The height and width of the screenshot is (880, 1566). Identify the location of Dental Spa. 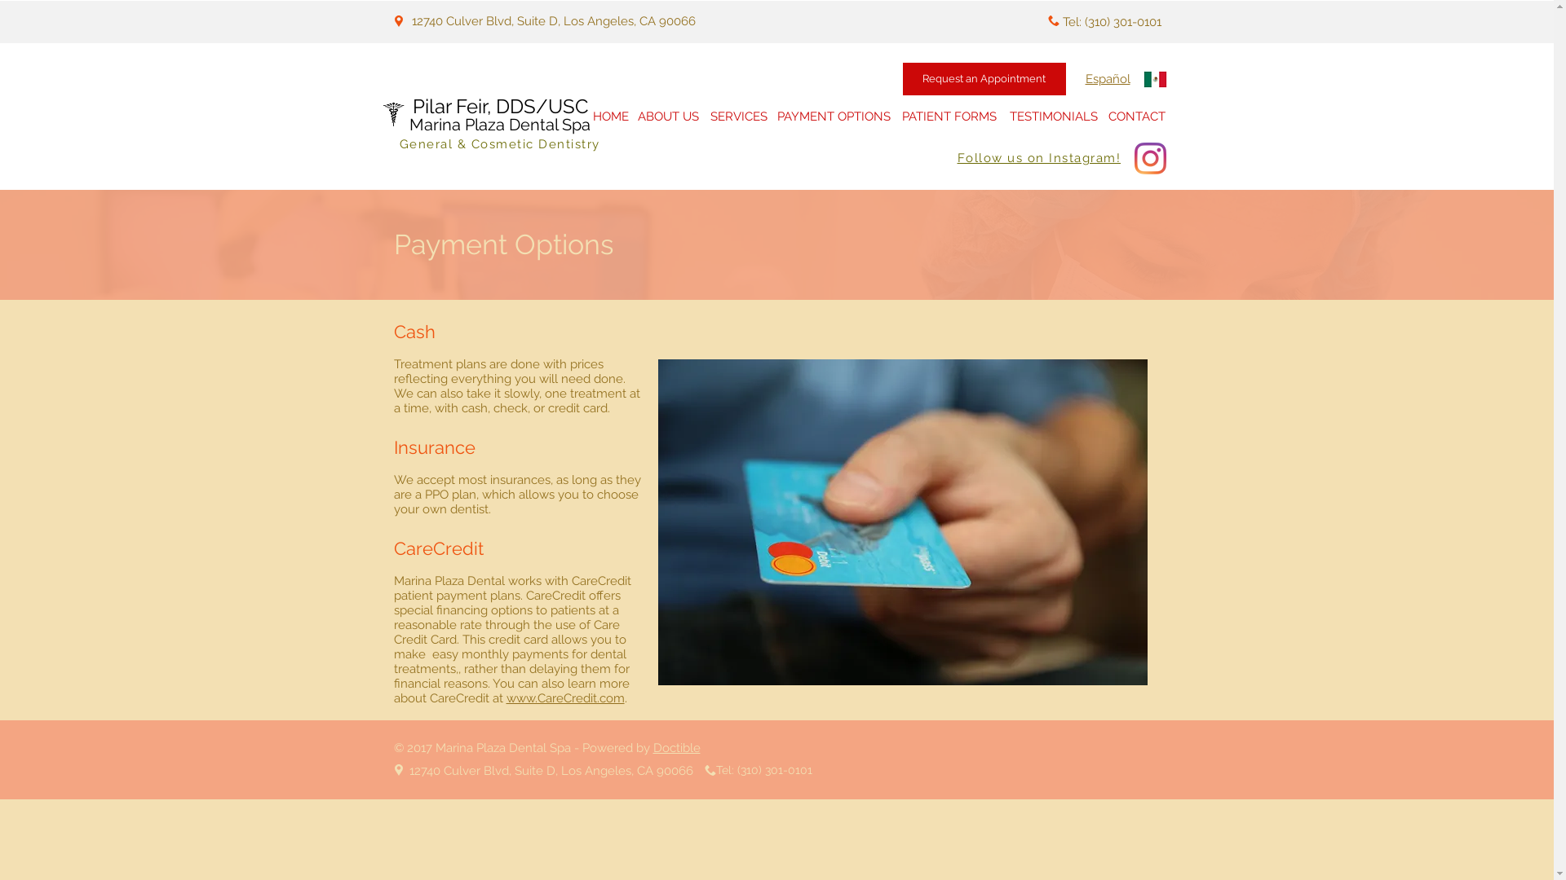
(550, 125).